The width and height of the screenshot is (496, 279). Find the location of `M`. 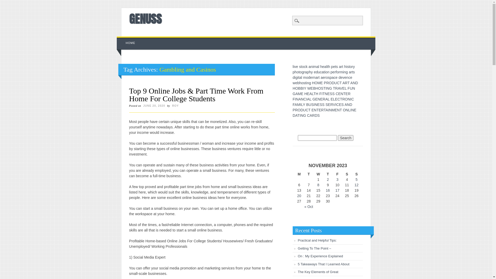

M is located at coordinates (299, 105).